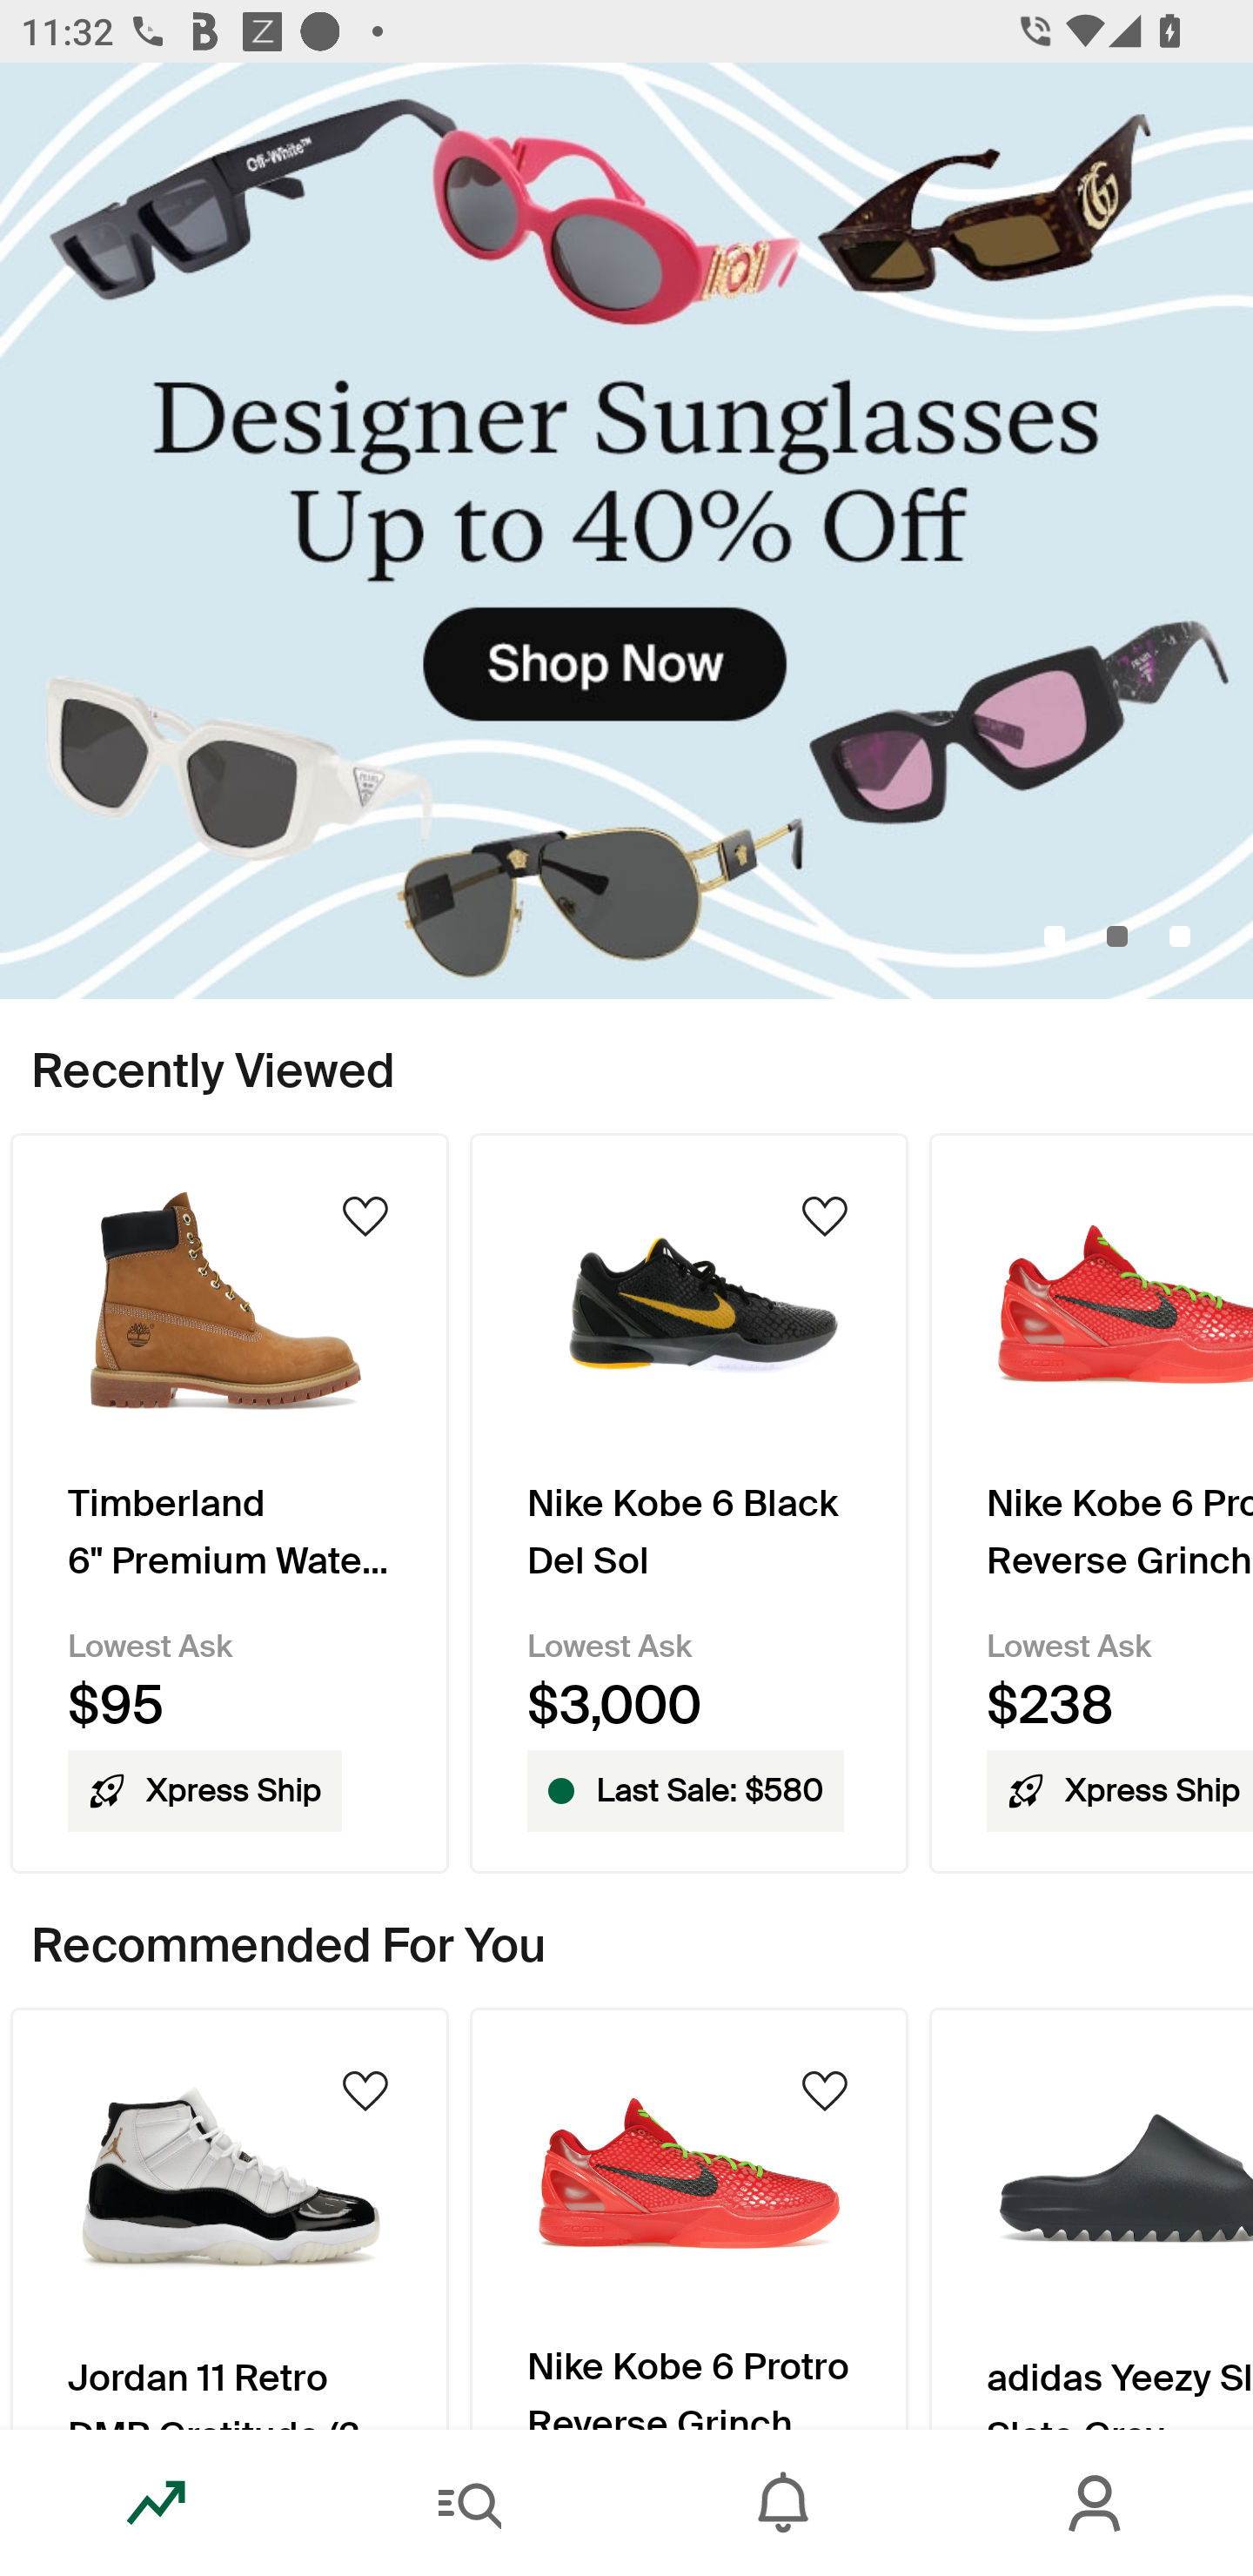 The width and height of the screenshot is (1253, 2576). What do you see at coordinates (783, 2503) in the screenshot?
I see `Inbox` at bounding box center [783, 2503].